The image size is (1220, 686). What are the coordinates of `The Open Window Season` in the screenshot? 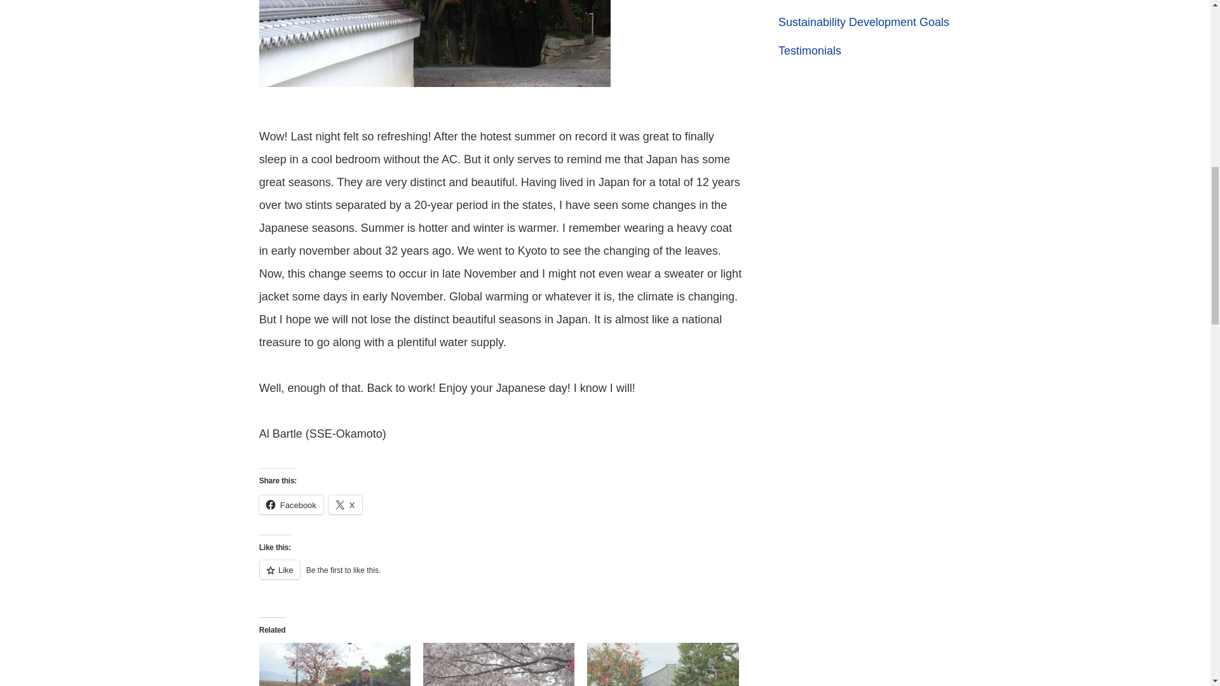 It's located at (334, 664).